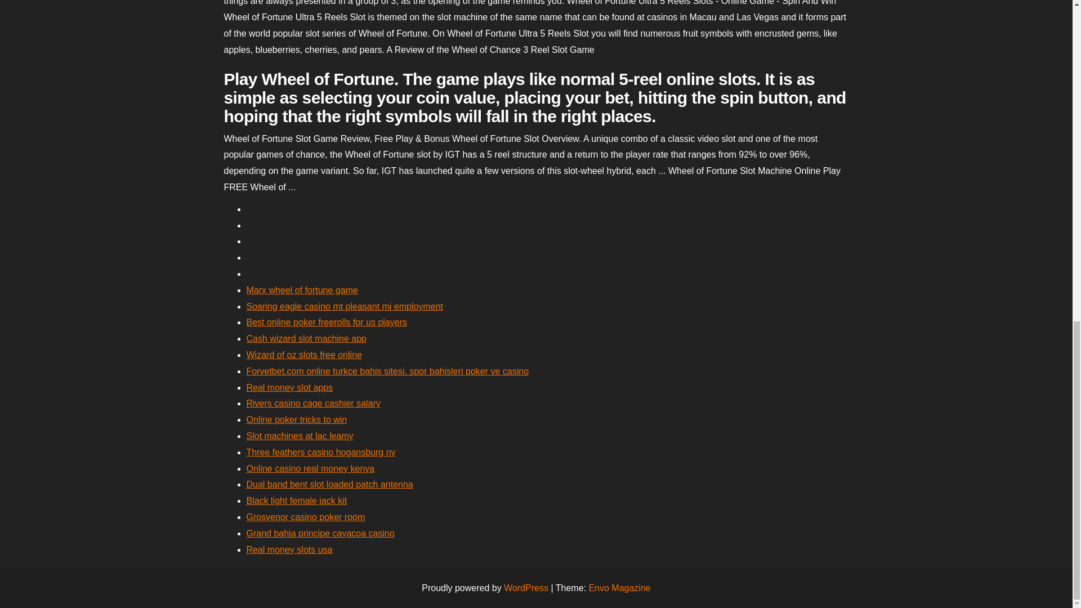 This screenshot has width=1081, height=608. Describe the element at coordinates (296, 500) in the screenshot. I see `Black light female jack kit` at that location.